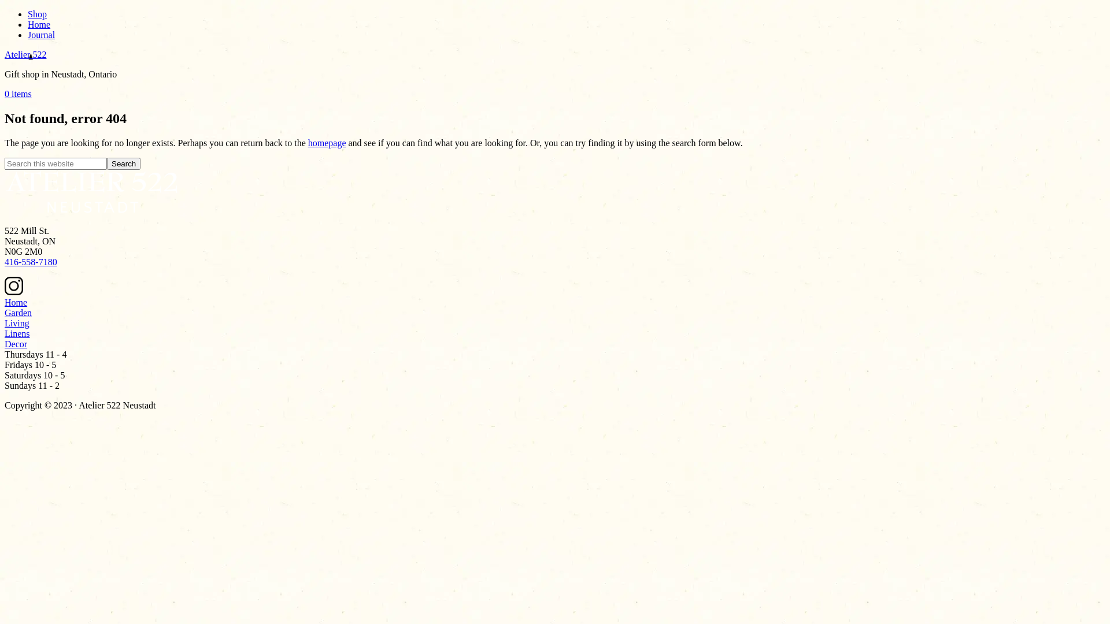 The height and width of the screenshot is (624, 1110). What do you see at coordinates (16, 344) in the screenshot?
I see `Decor` at bounding box center [16, 344].